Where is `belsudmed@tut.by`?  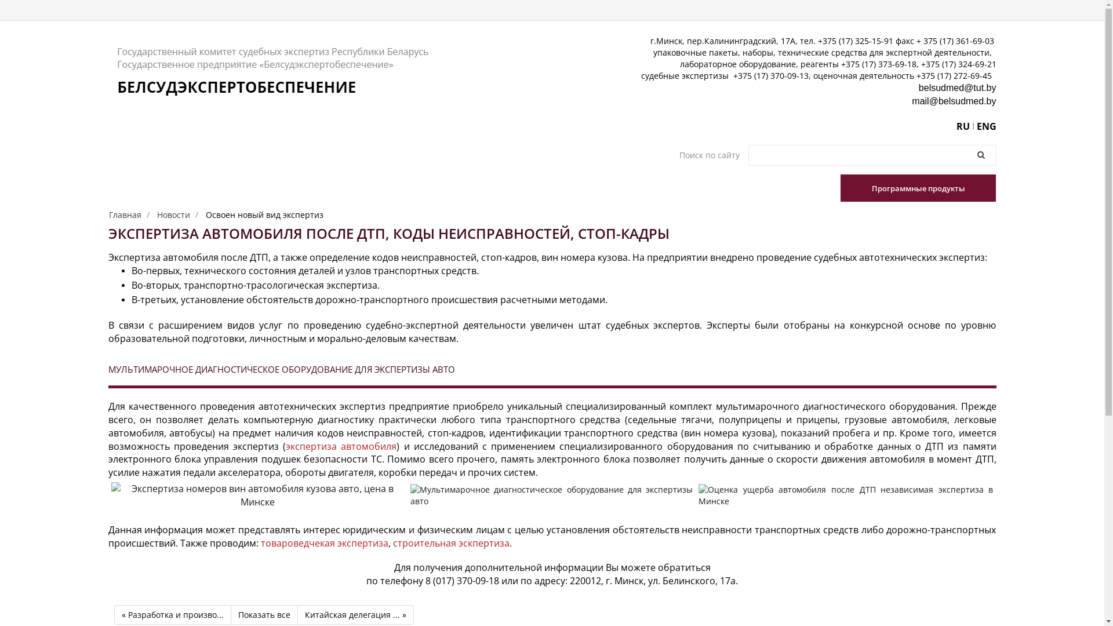
belsudmed@tut.by is located at coordinates (958, 88).